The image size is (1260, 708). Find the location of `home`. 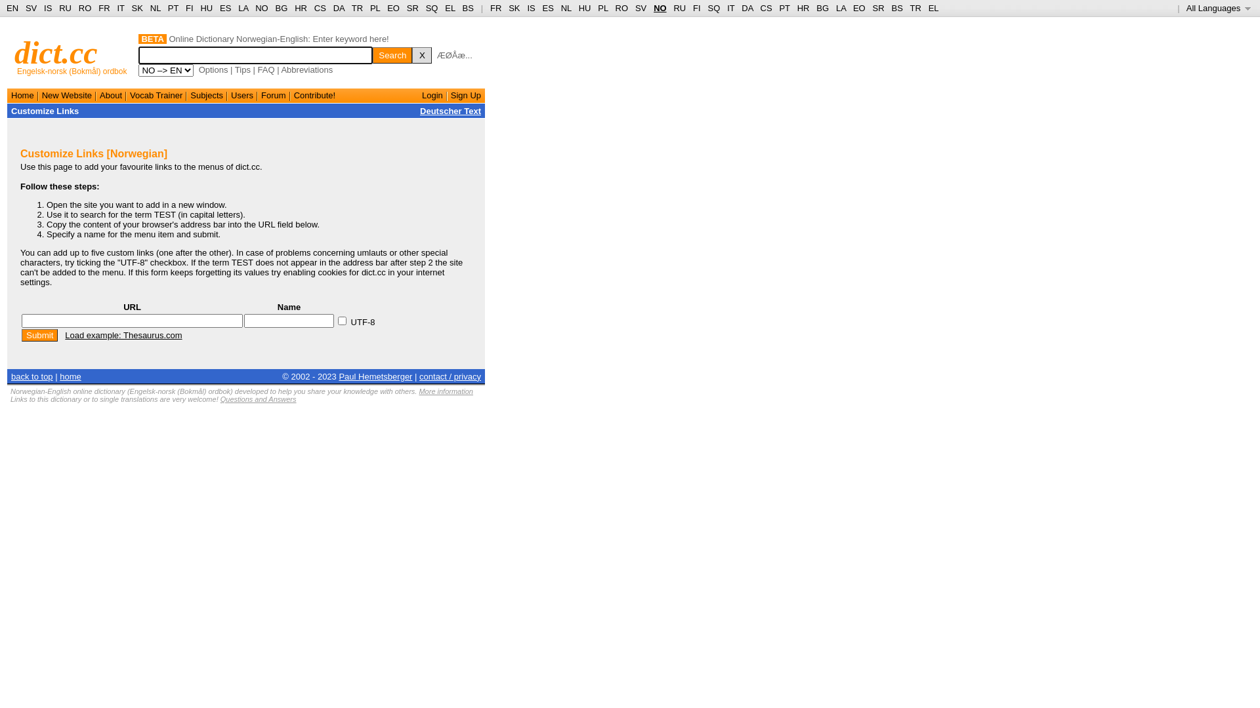

home is located at coordinates (71, 376).